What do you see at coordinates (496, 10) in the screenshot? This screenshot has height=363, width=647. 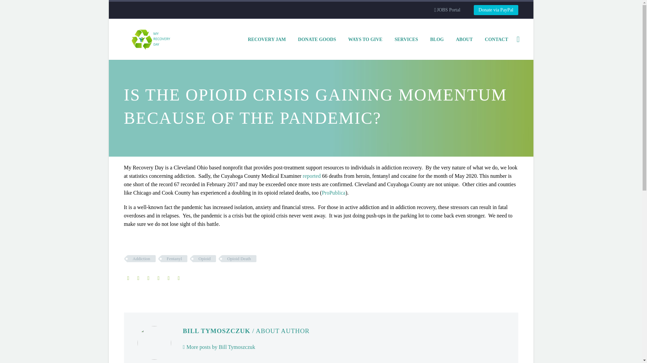 I see `Donate via PayPal` at bounding box center [496, 10].